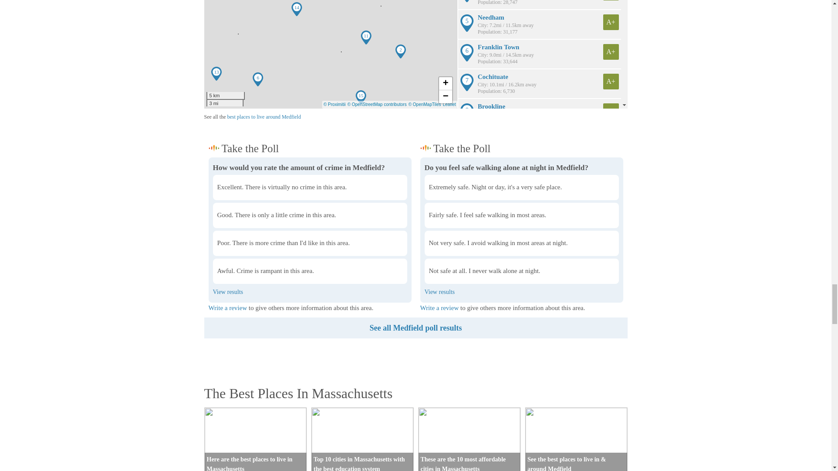  Describe the element at coordinates (427, 165) in the screenshot. I see `1` at that location.